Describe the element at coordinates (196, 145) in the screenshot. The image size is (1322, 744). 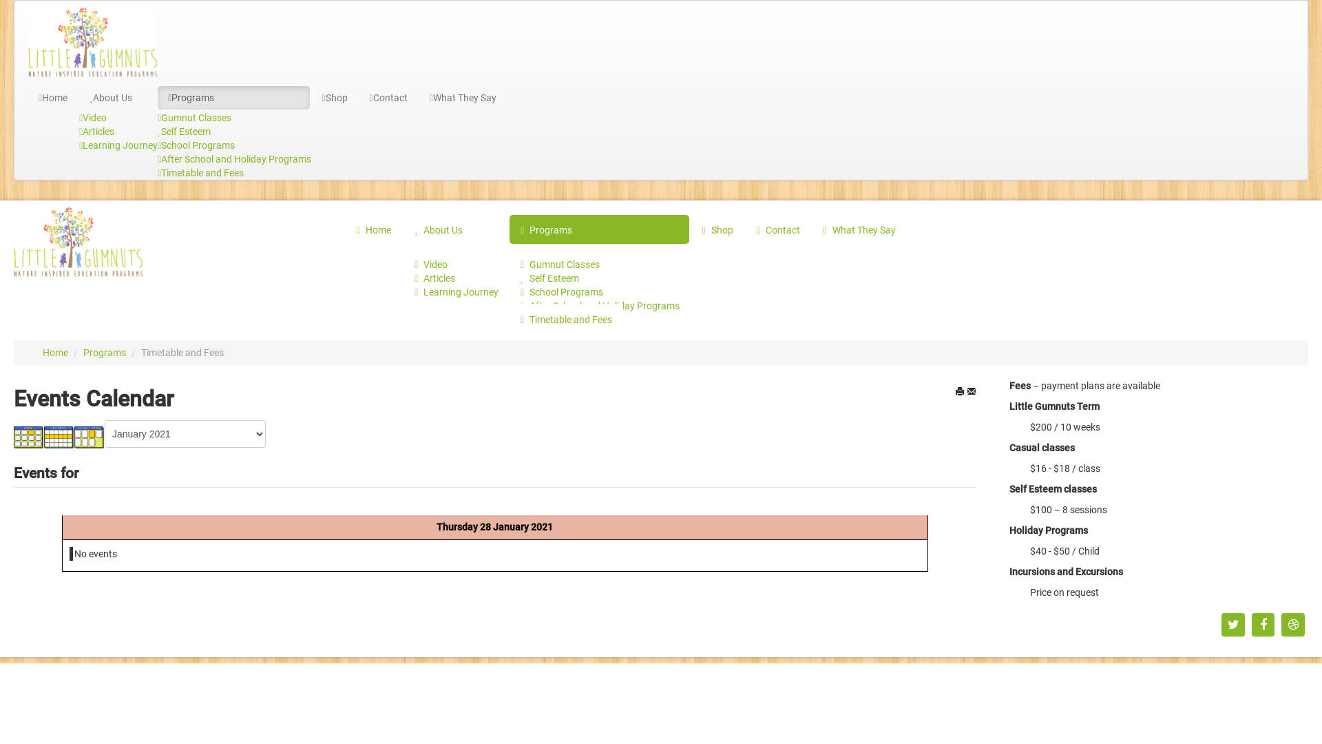
I see `School Programs` at that location.